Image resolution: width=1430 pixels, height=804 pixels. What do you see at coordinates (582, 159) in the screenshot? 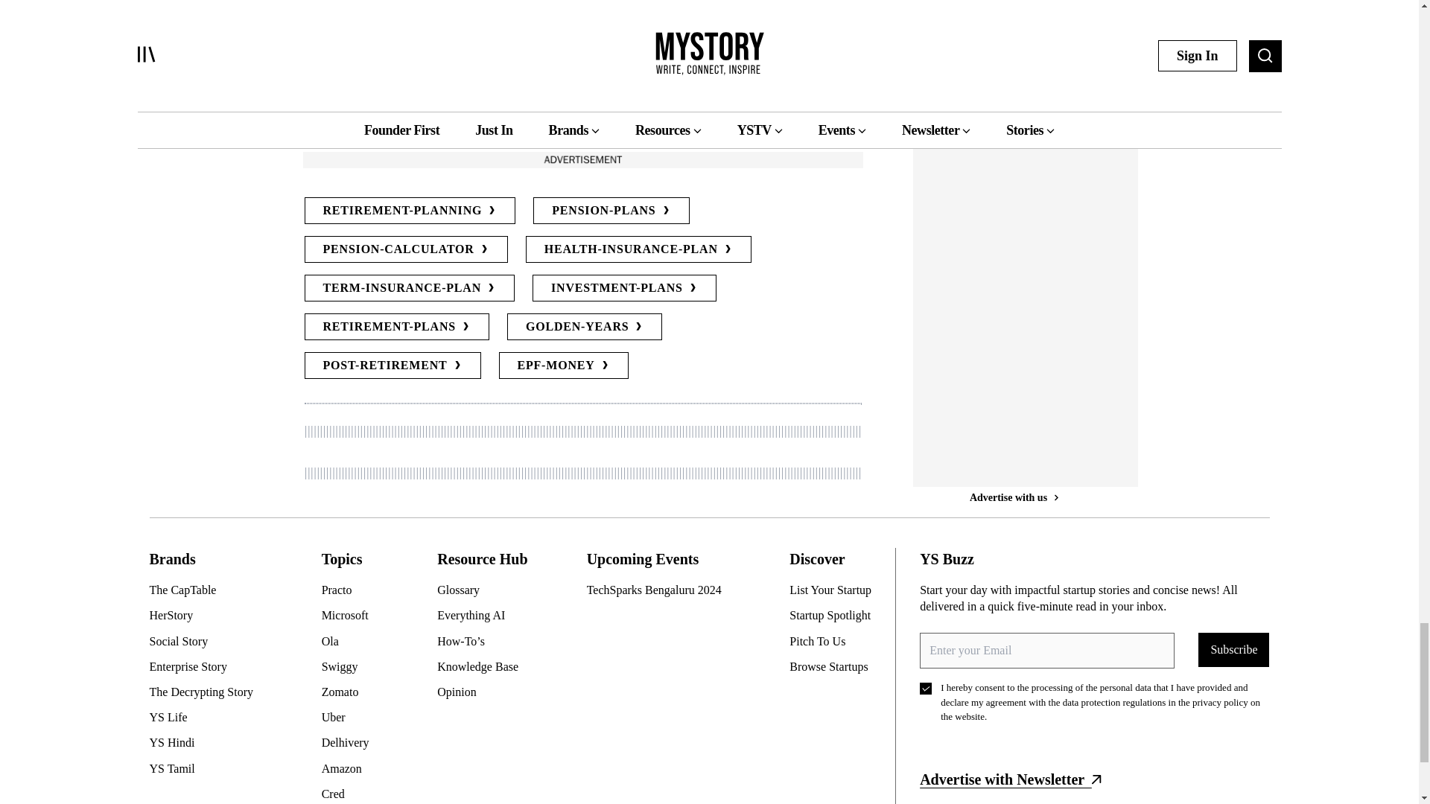
I see `Advertise with us` at bounding box center [582, 159].